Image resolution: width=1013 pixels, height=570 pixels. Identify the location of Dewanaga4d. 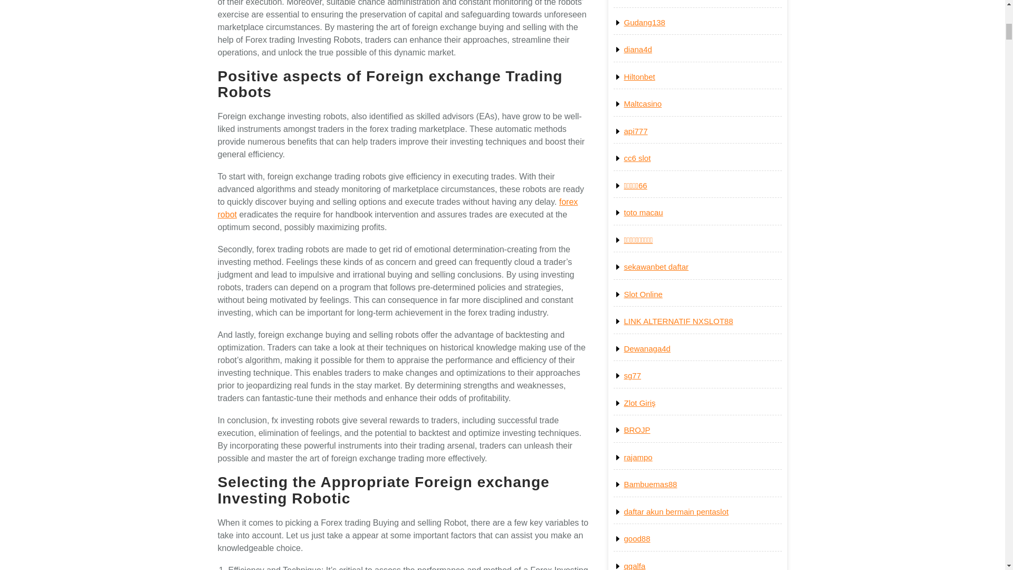
(647, 348).